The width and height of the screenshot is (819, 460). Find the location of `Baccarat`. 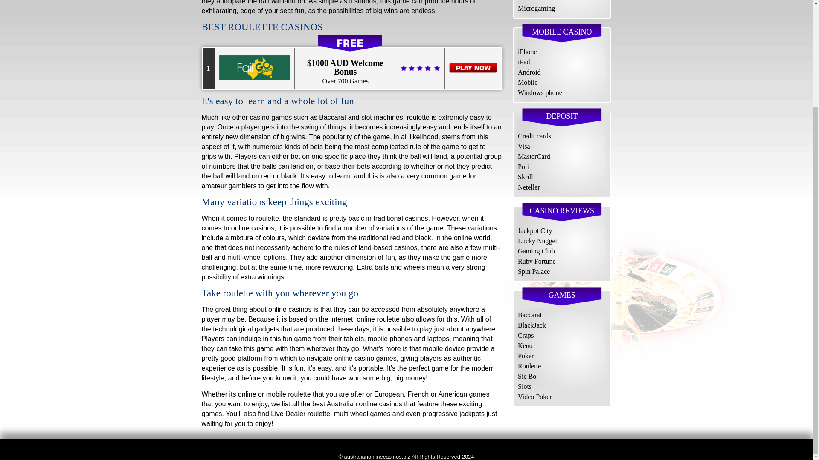

Baccarat is located at coordinates (529, 315).